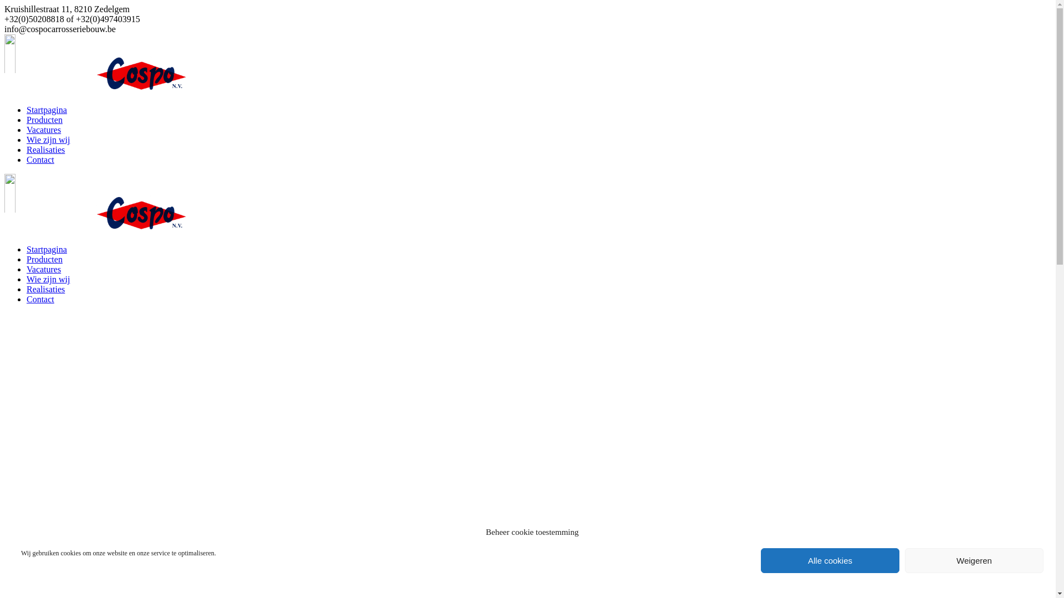  What do you see at coordinates (47, 249) in the screenshot?
I see `Startpagina` at bounding box center [47, 249].